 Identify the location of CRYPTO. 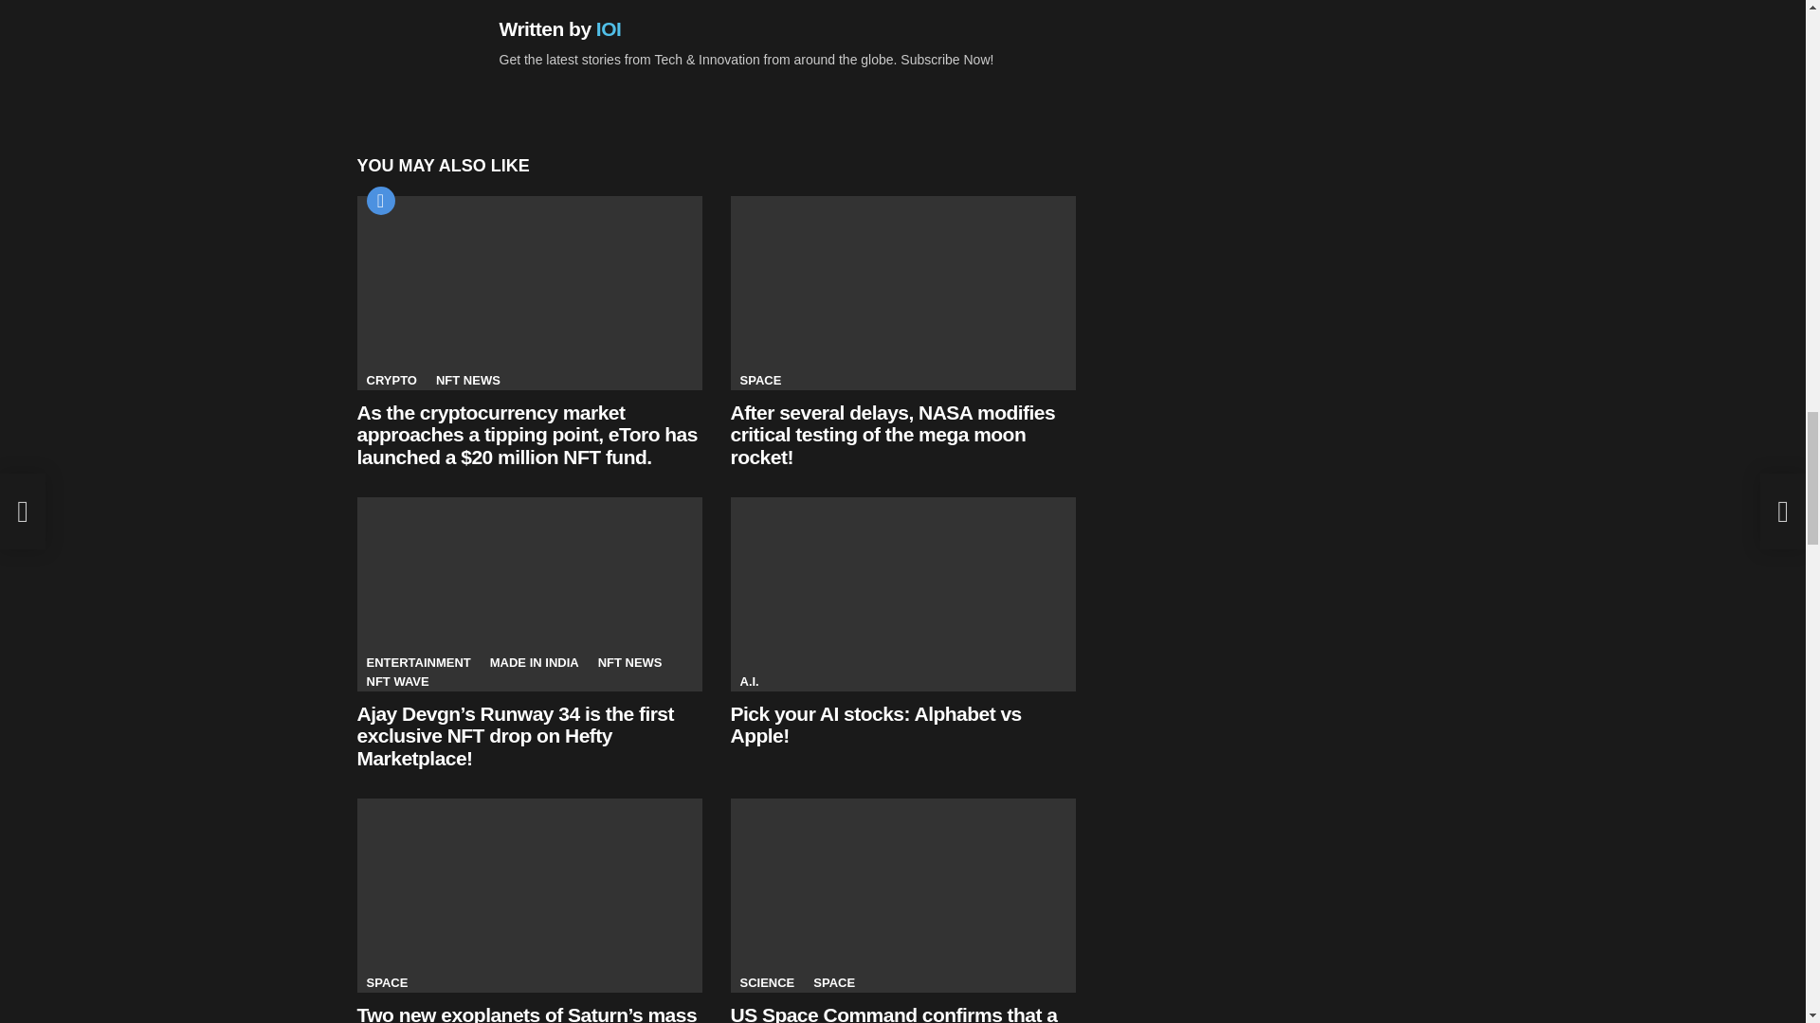
(391, 381).